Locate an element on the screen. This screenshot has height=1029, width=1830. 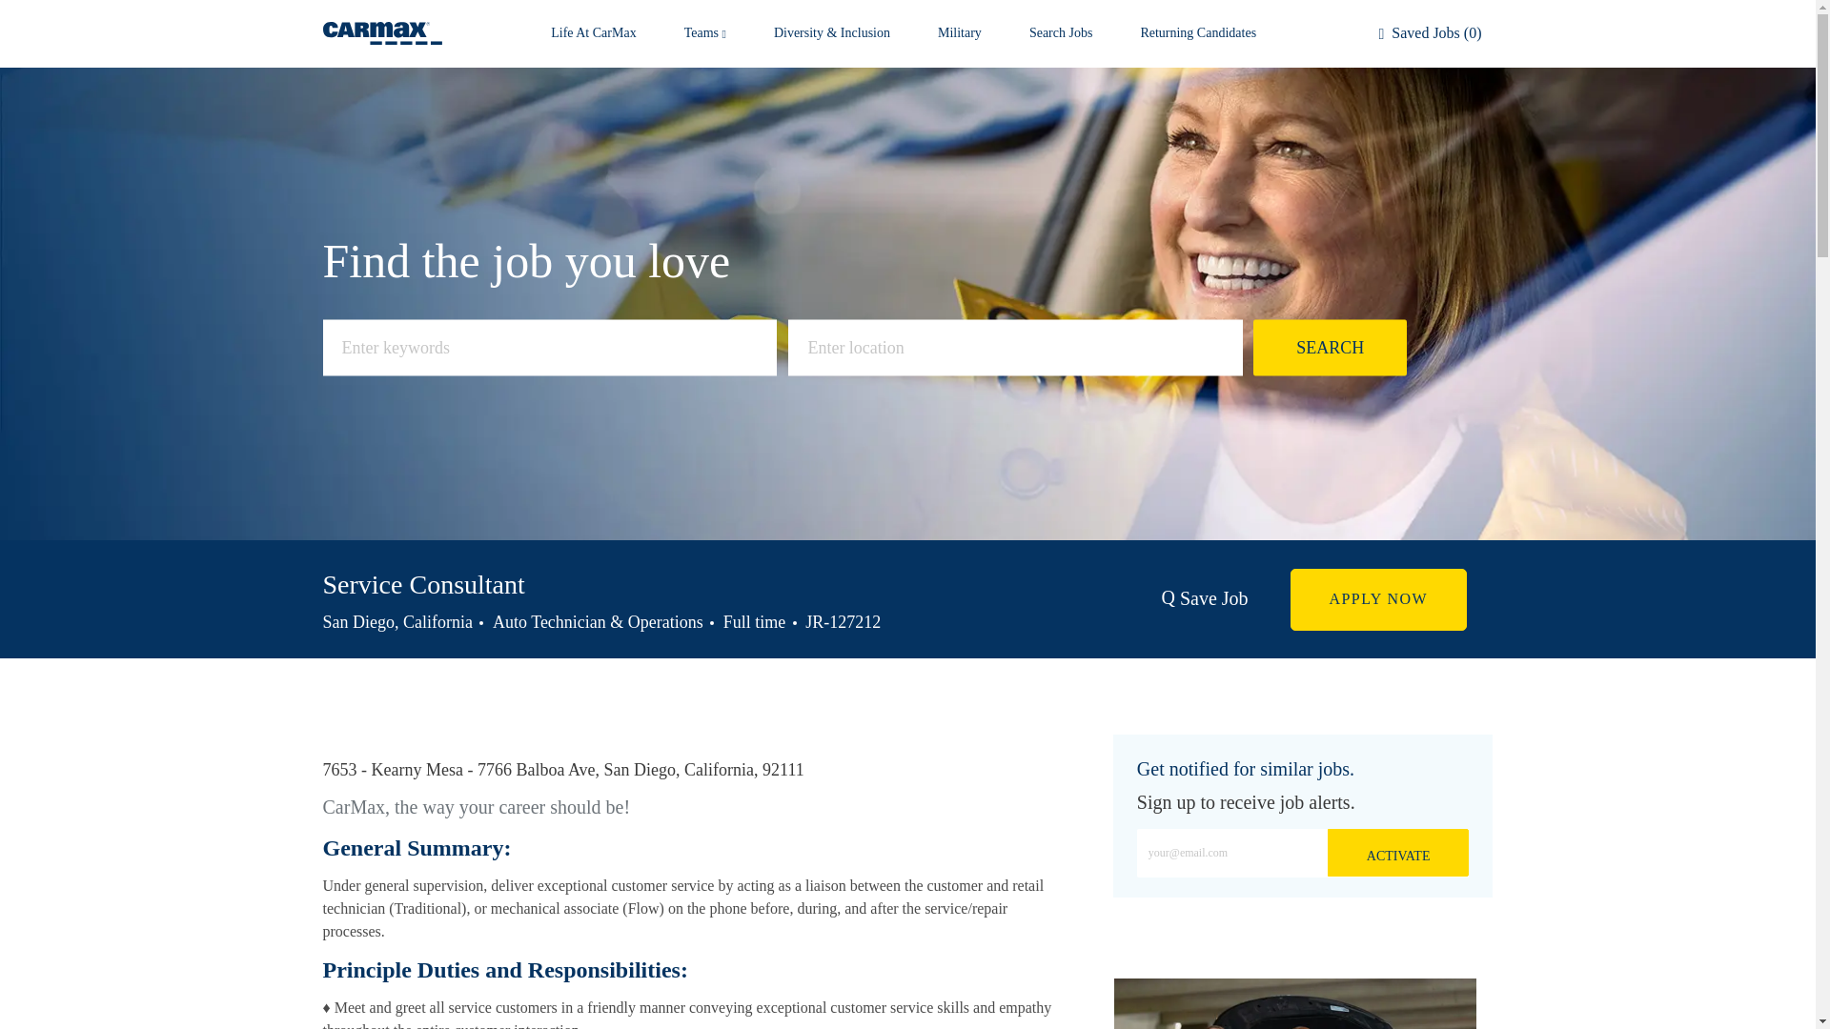
Apply Now is located at coordinates (1378, 600).